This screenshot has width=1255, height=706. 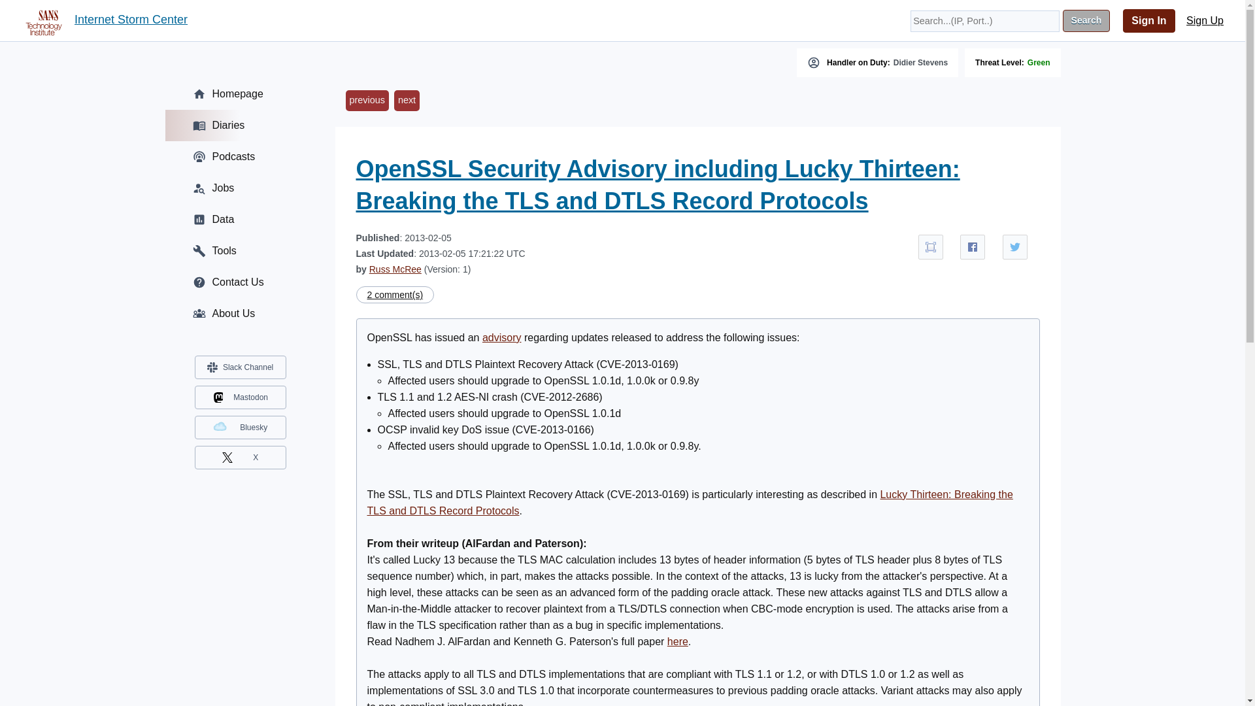 I want to click on Sign In, so click(x=1149, y=21).